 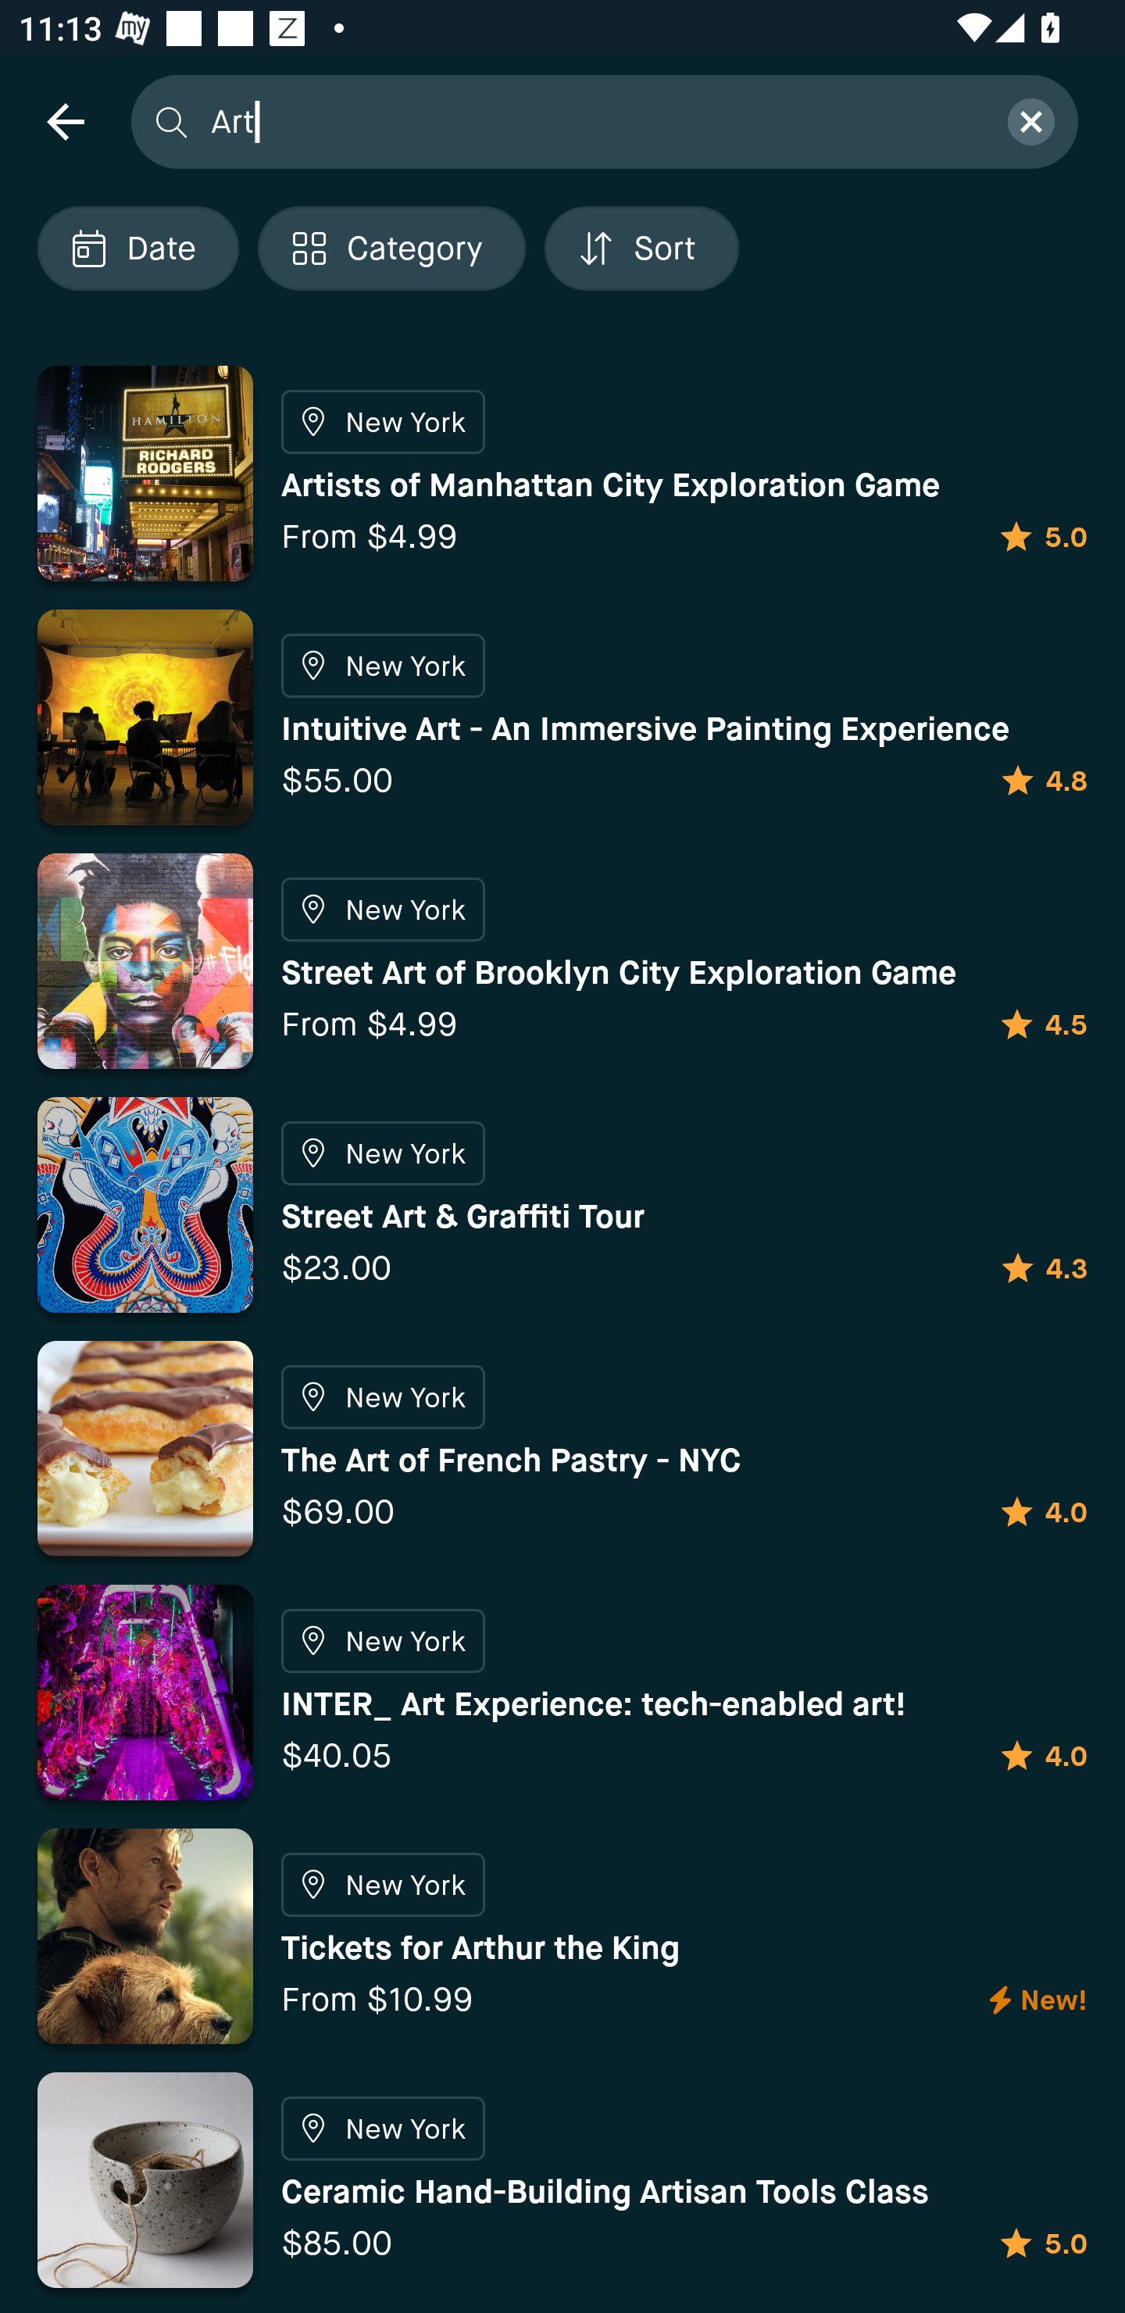 I want to click on navigation icon, so click(x=65, y=120).